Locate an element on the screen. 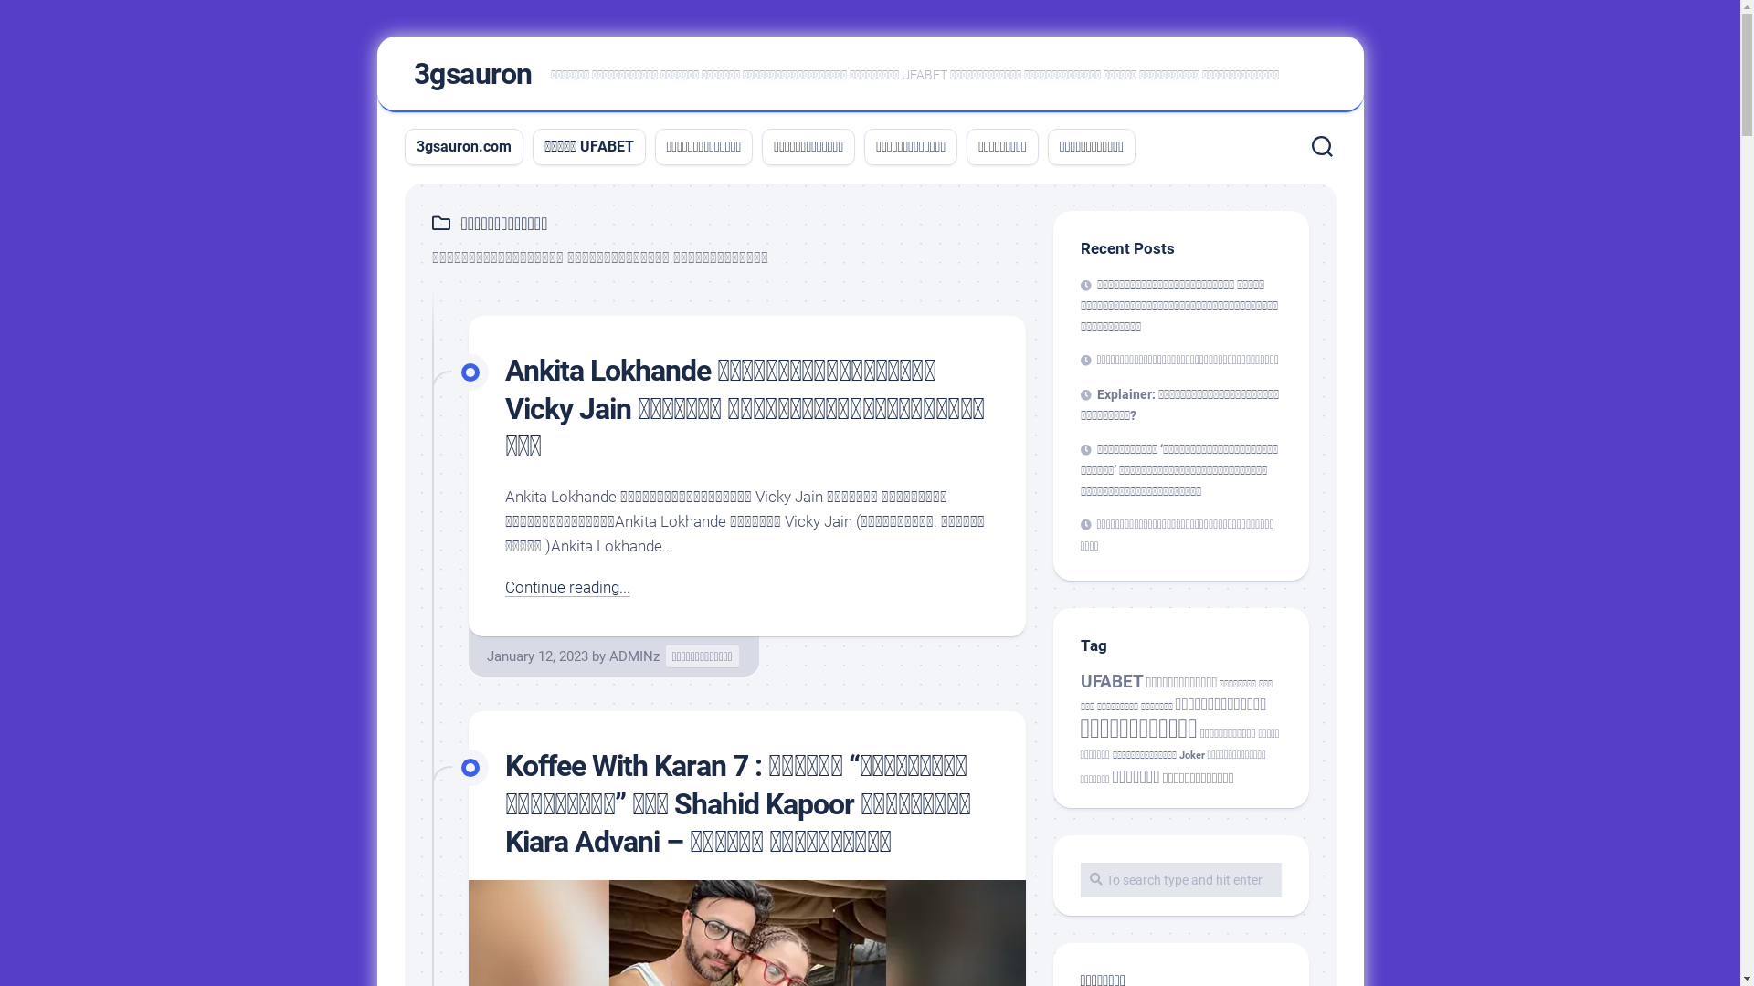  ADMINz is located at coordinates (634, 656).